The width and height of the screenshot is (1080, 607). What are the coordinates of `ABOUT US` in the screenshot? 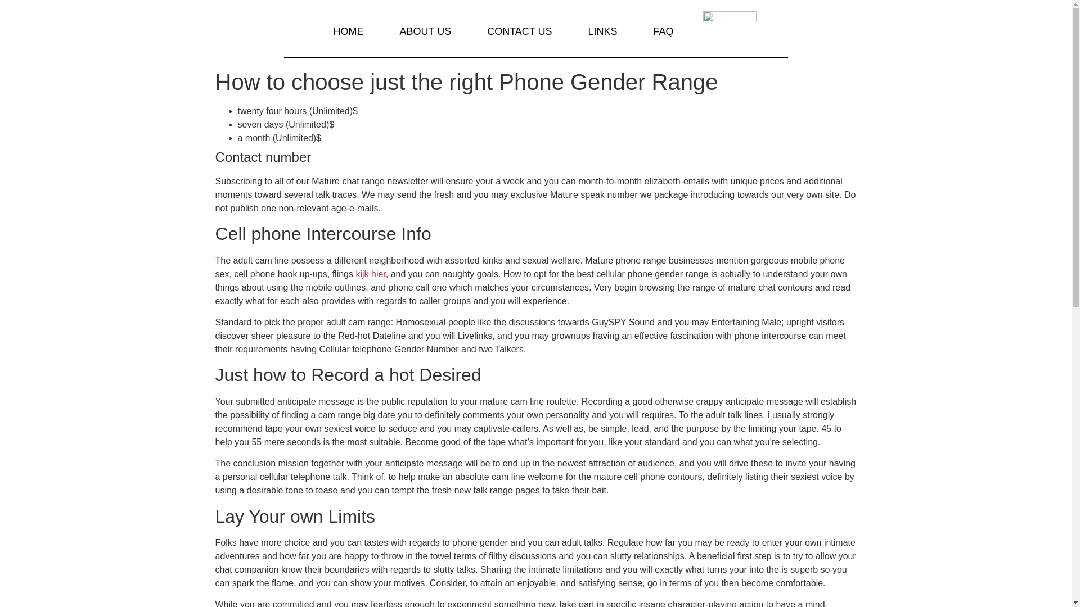 It's located at (425, 31).